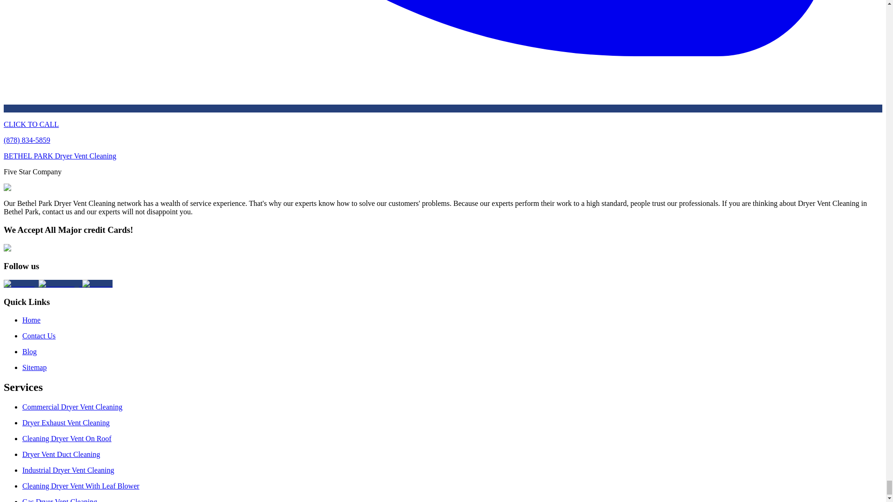 The width and height of the screenshot is (893, 502). What do you see at coordinates (60, 284) in the screenshot?
I see `Twitter` at bounding box center [60, 284].